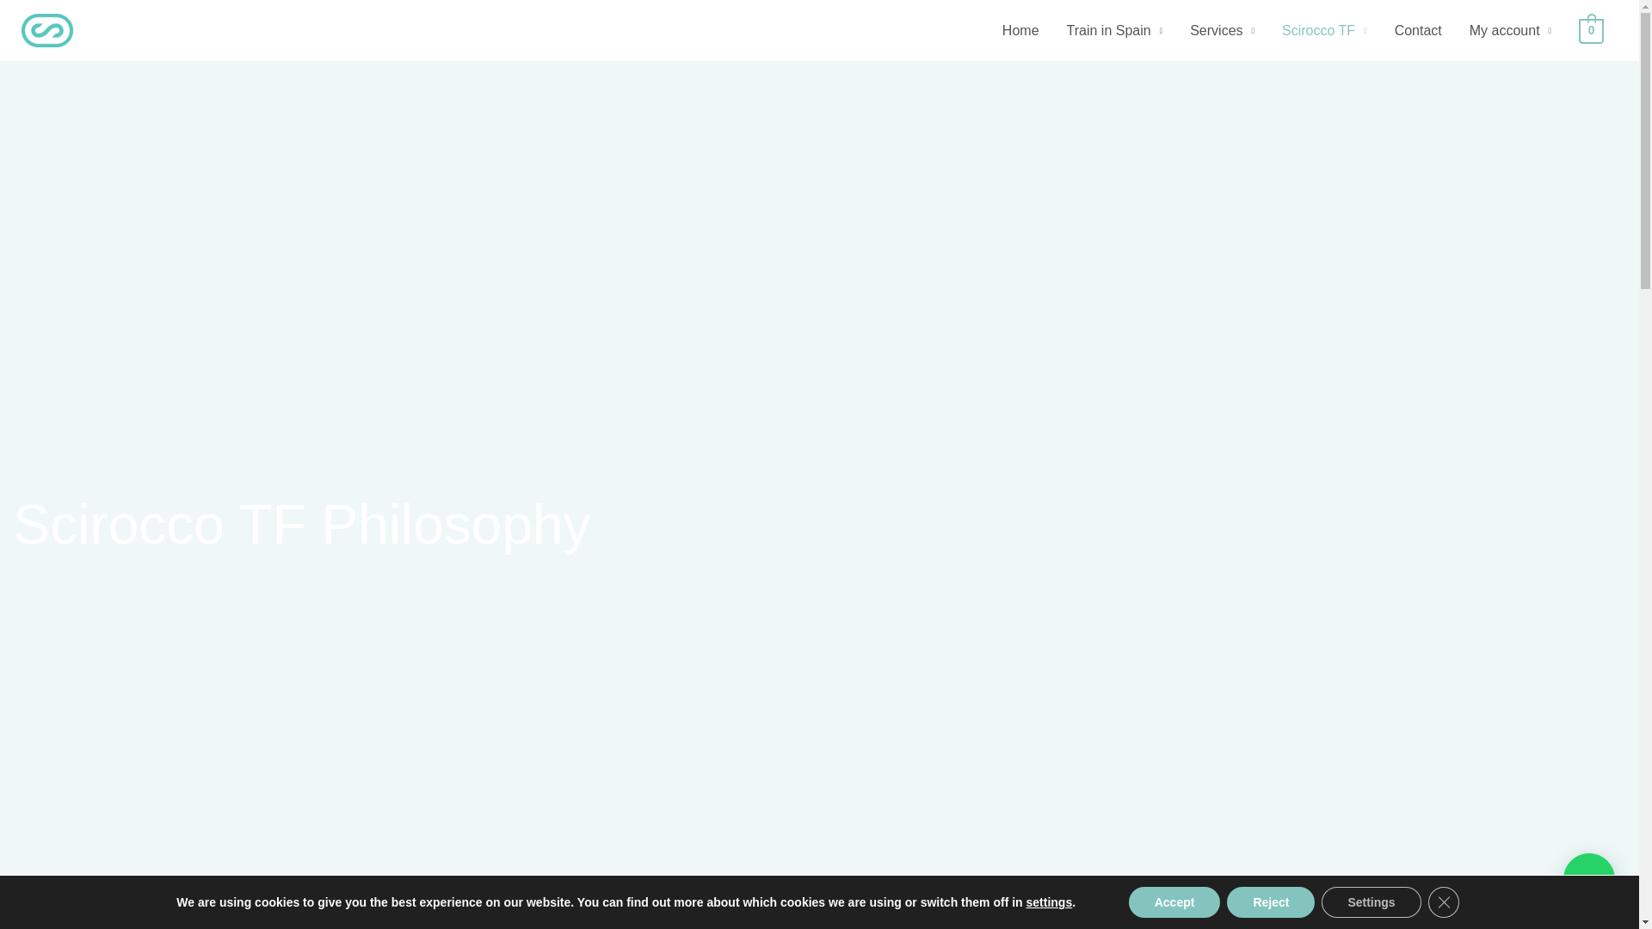 The width and height of the screenshot is (1652, 929). I want to click on Train in Spain, so click(1115, 31).